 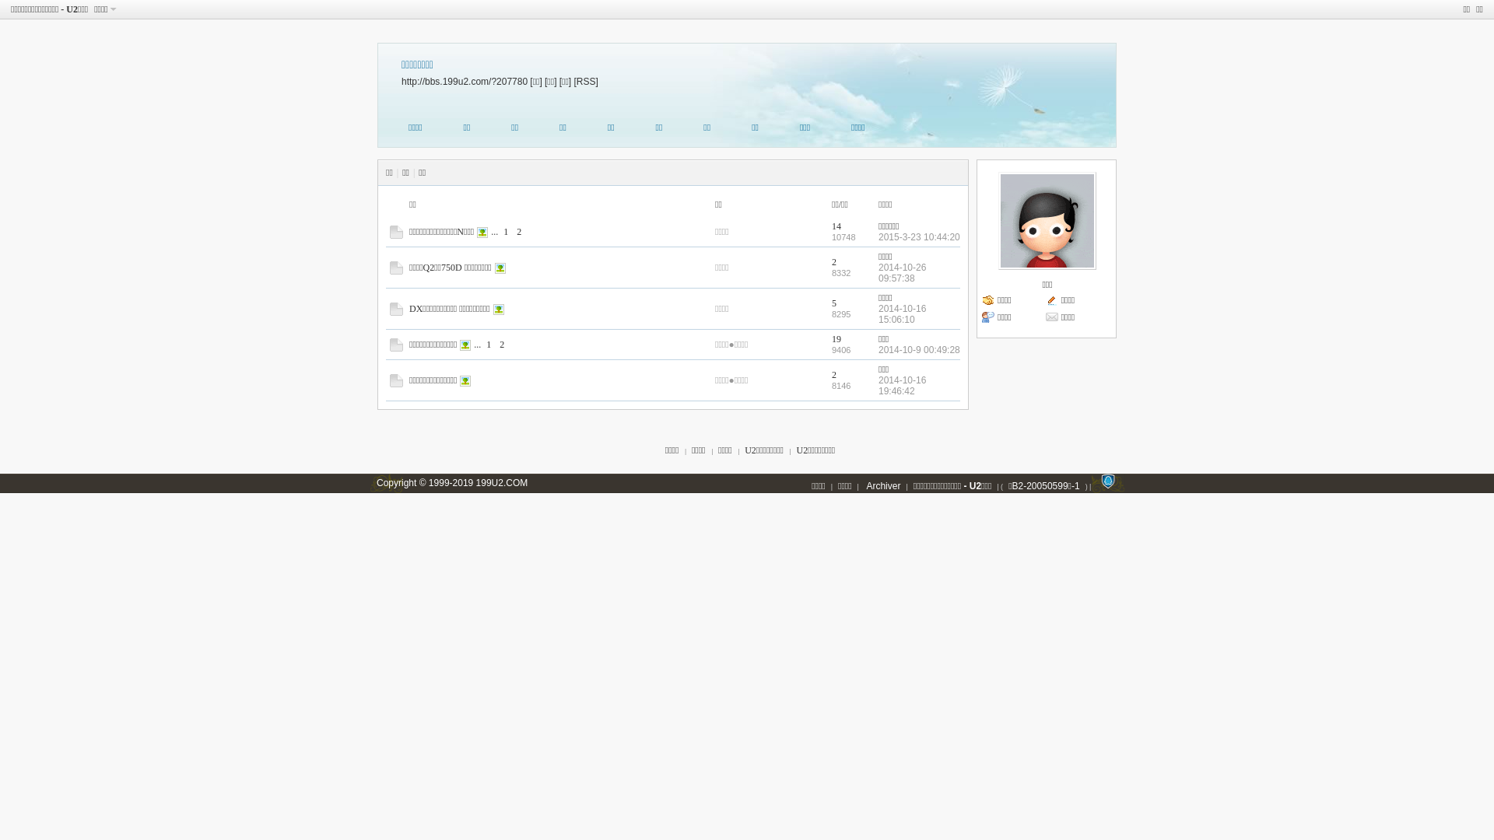 I want to click on 5, so click(x=834, y=303).